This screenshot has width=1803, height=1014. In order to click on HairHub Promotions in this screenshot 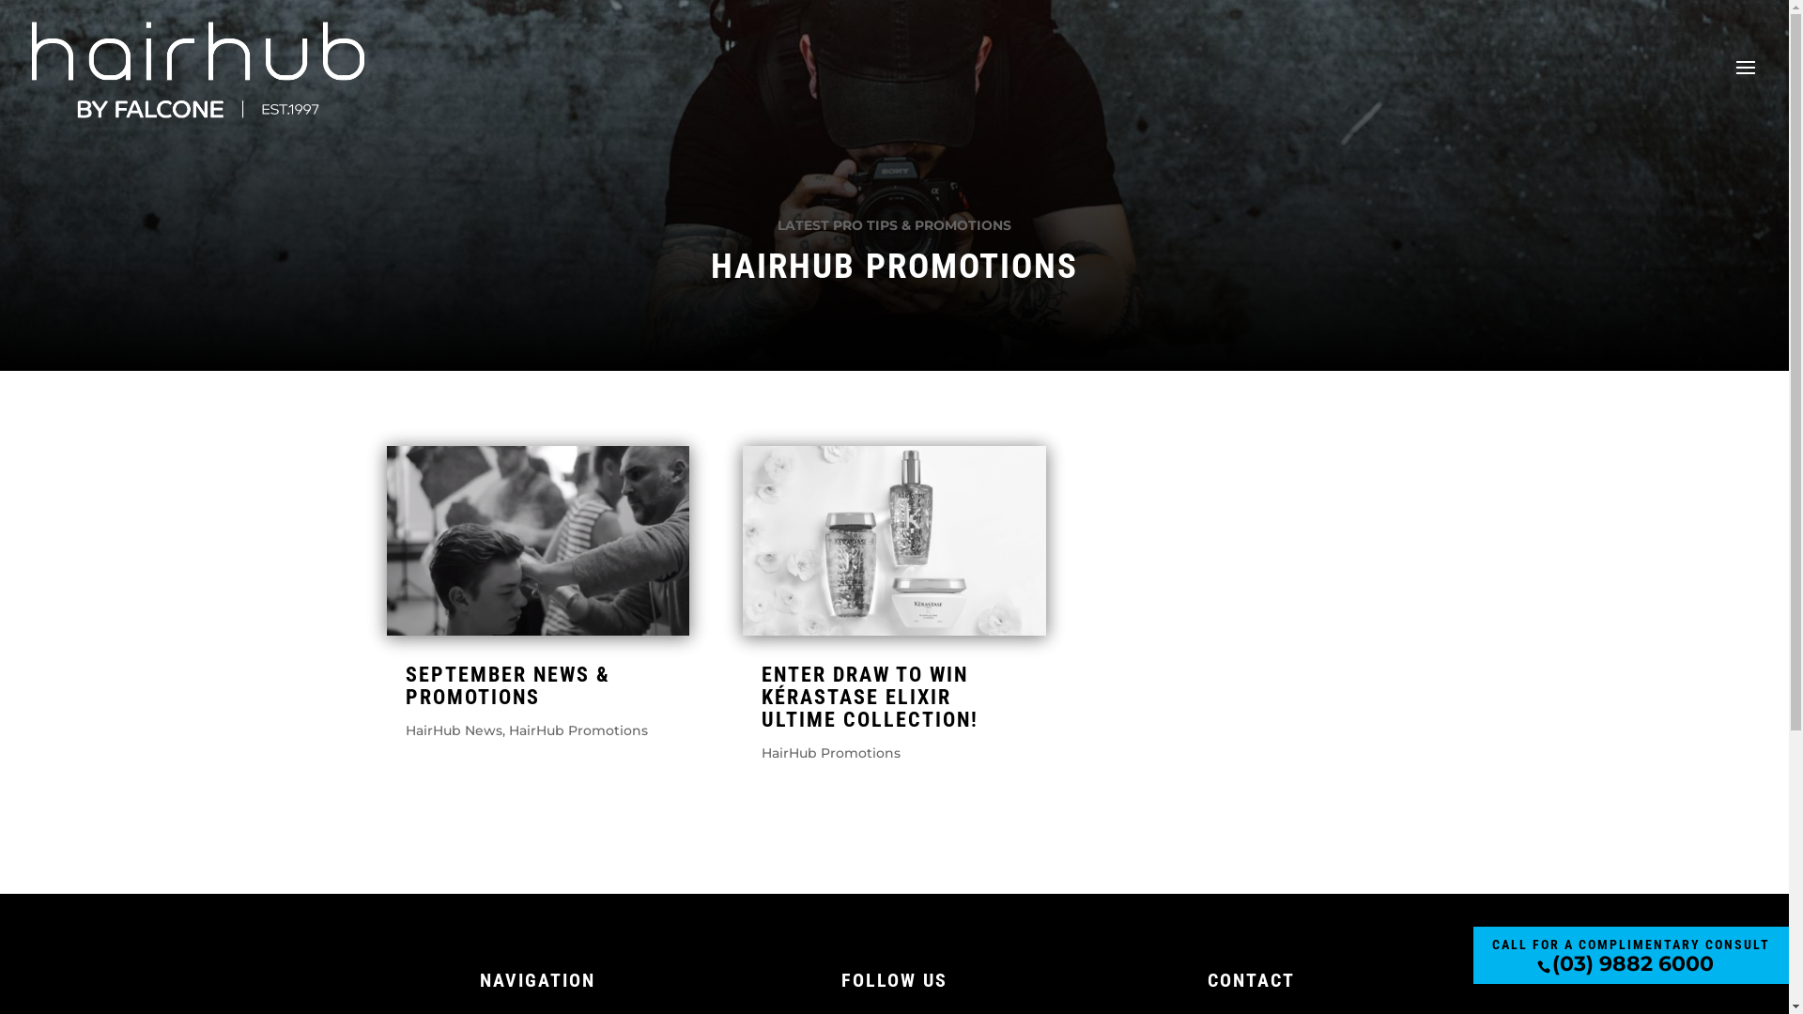, I will do `click(578, 730)`.